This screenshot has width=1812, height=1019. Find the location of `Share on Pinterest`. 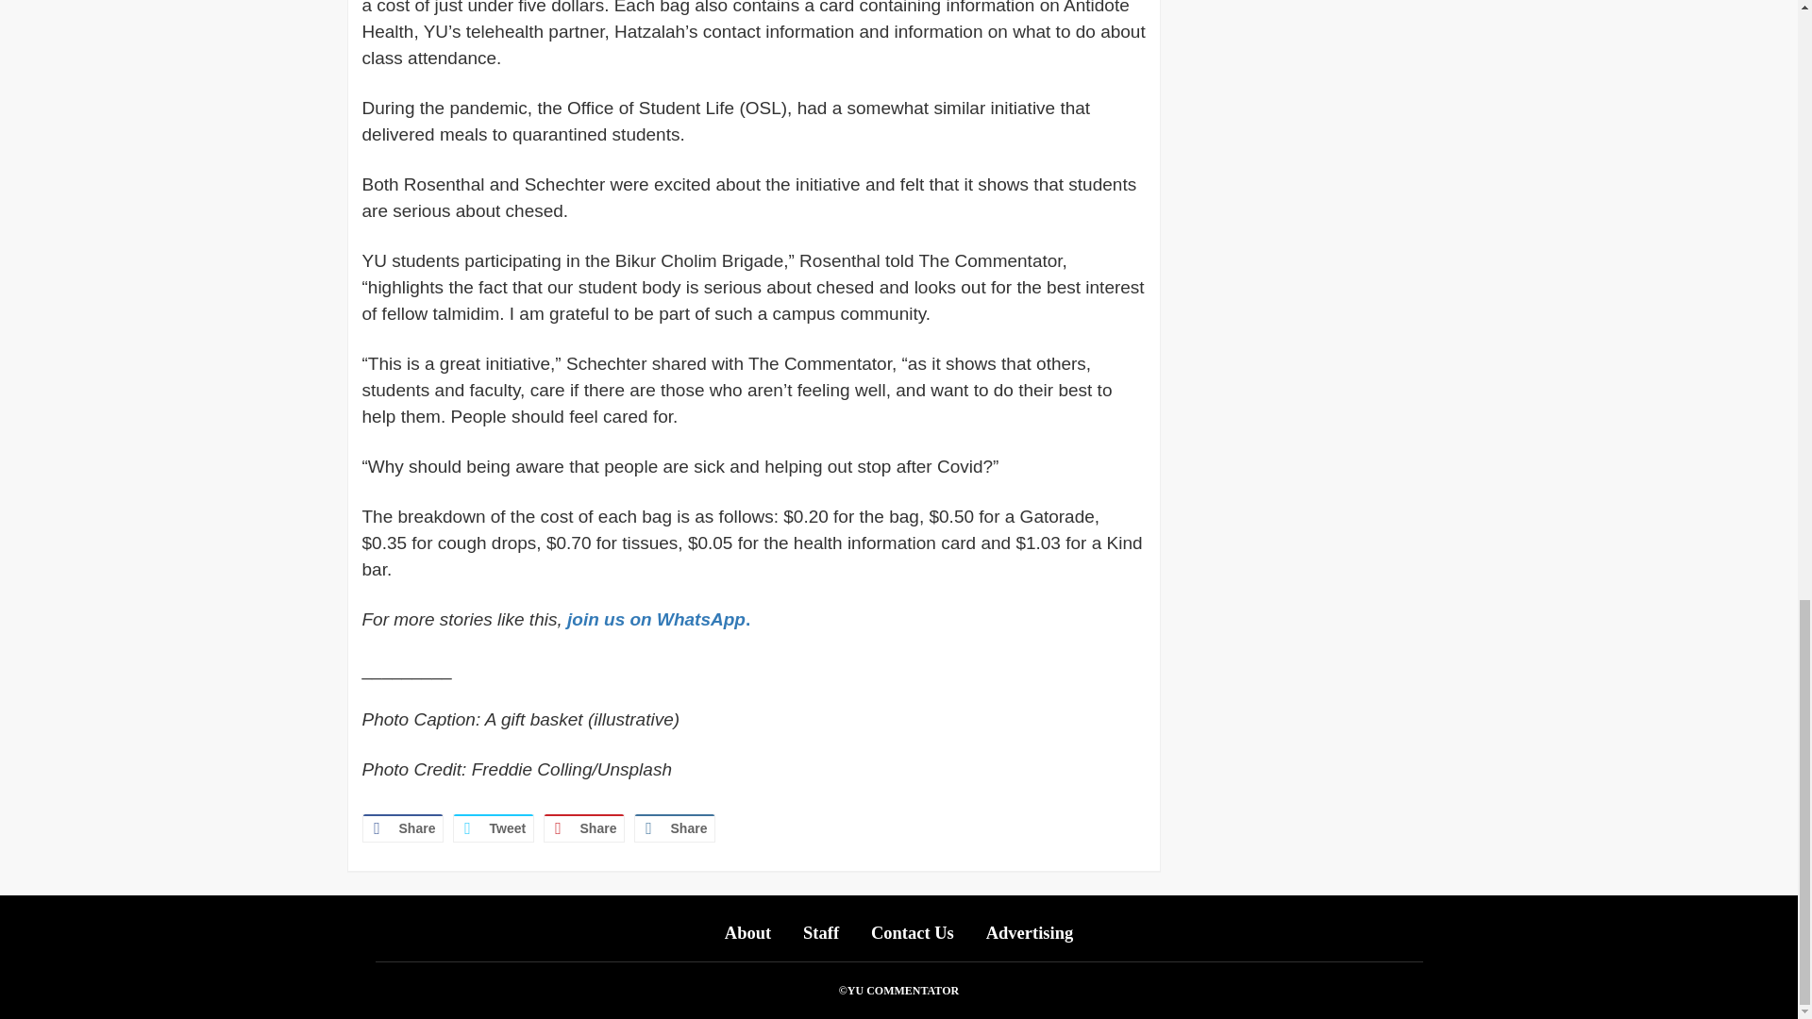

Share on Pinterest is located at coordinates (584, 828).